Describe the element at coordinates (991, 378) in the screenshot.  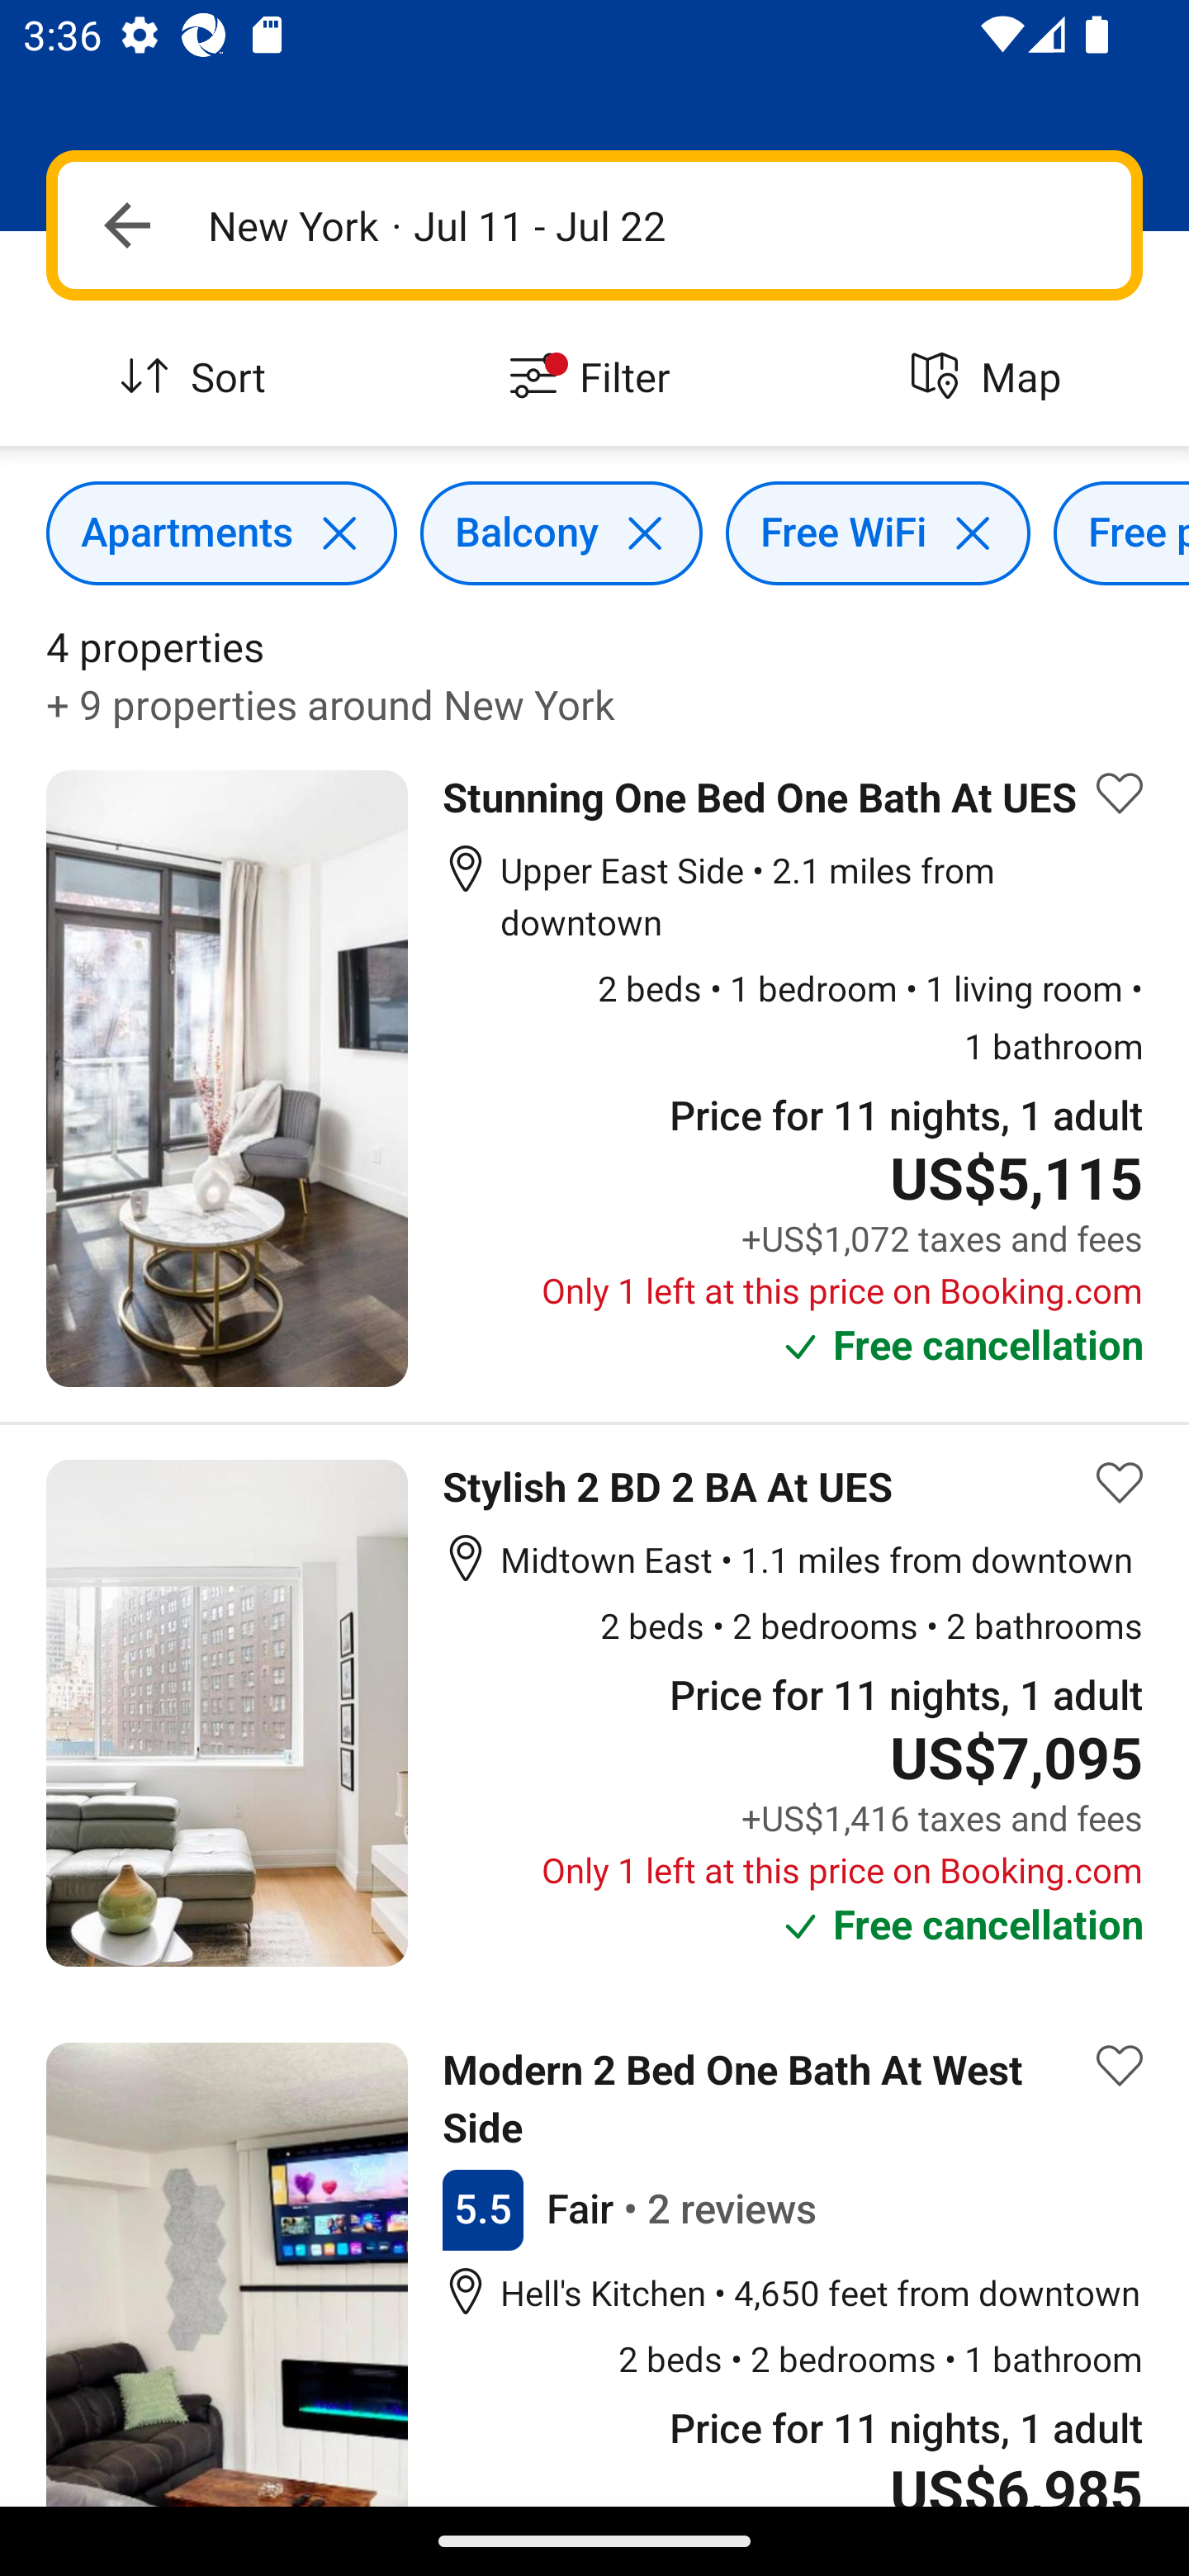
I see `Map` at that location.